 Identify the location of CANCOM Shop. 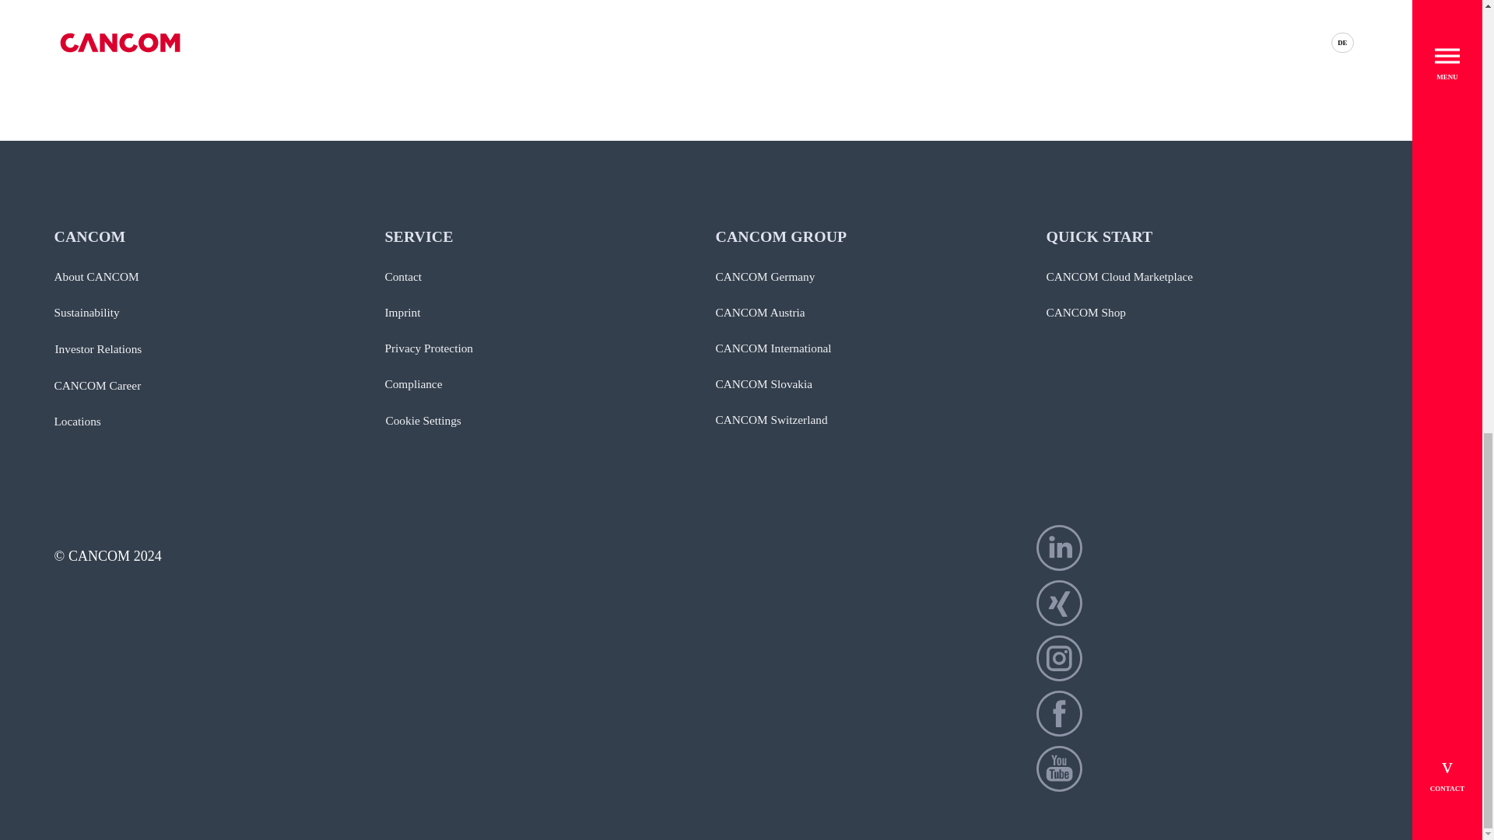
(1085, 312).